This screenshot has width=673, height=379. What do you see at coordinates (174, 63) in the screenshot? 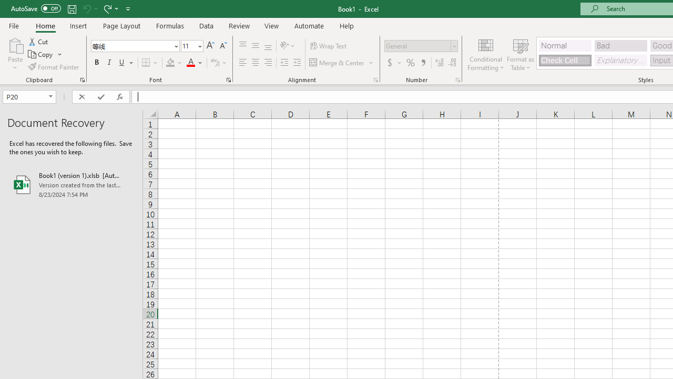
I see `Fill Color` at bounding box center [174, 63].